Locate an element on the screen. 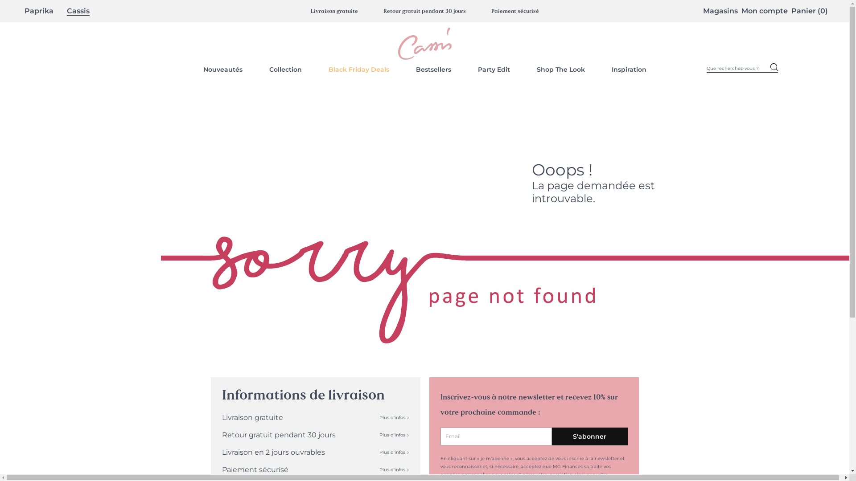 Image resolution: width=856 pixels, height=481 pixels. Shop The Look is located at coordinates (561, 69).